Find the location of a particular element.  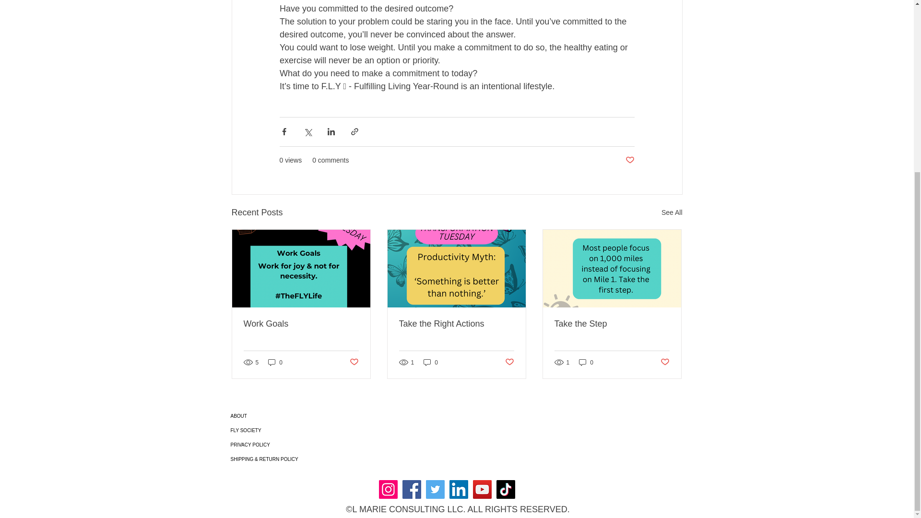

See All is located at coordinates (672, 212).